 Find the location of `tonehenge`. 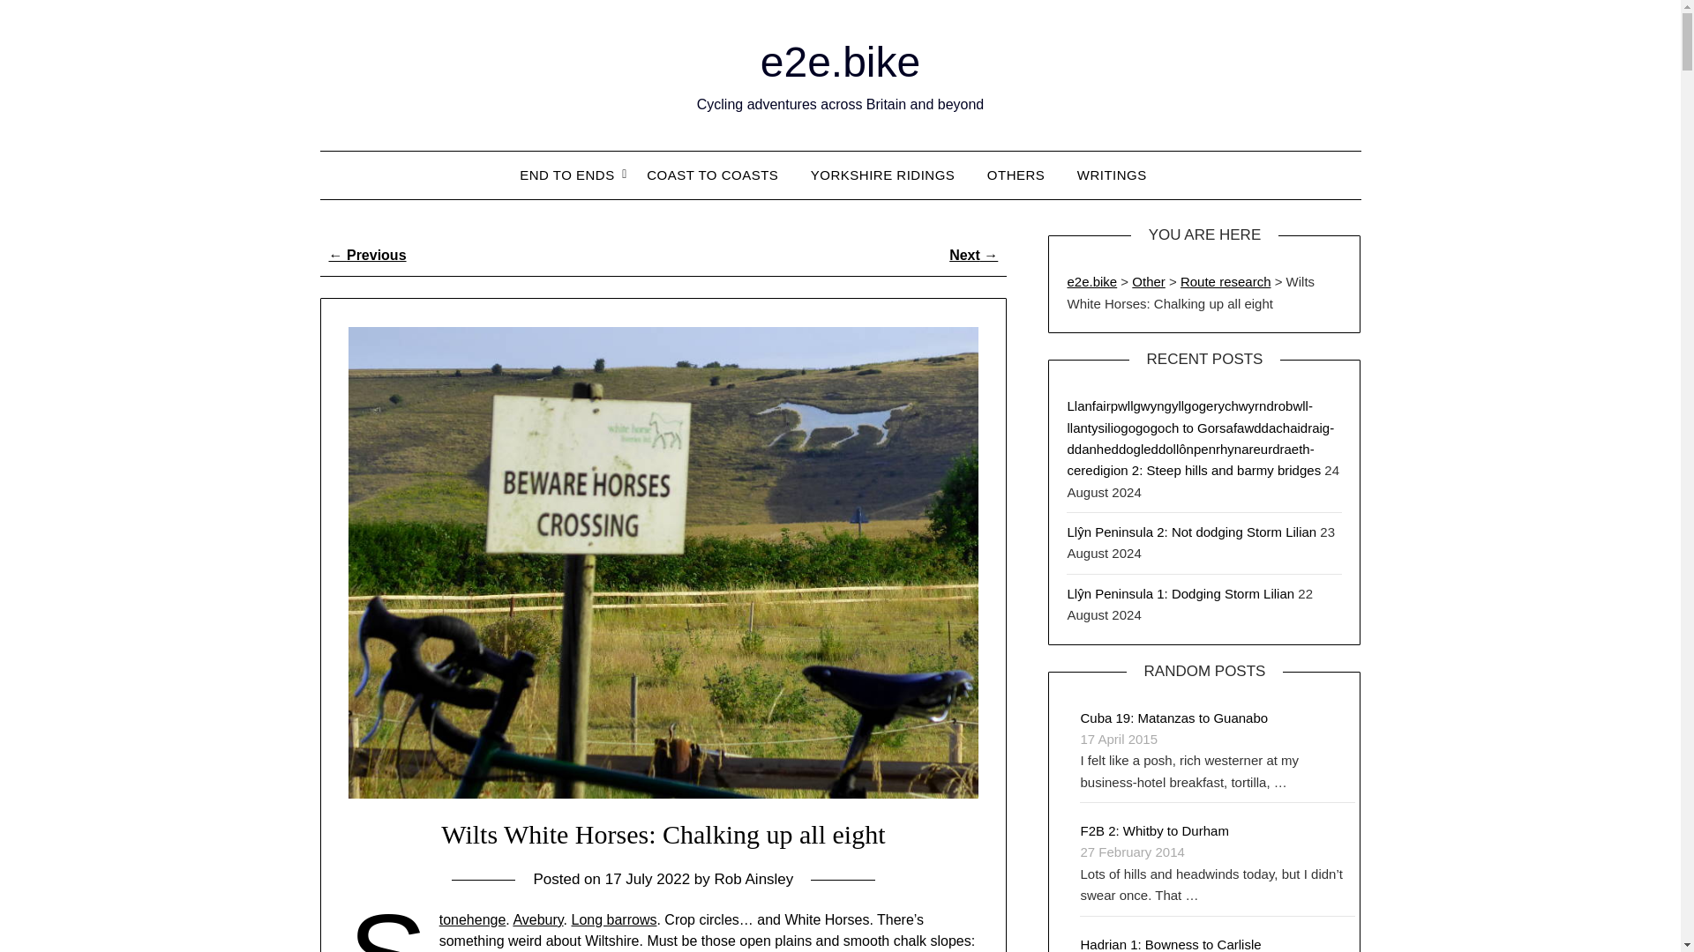

tonehenge is located at coordinates (473, 919).